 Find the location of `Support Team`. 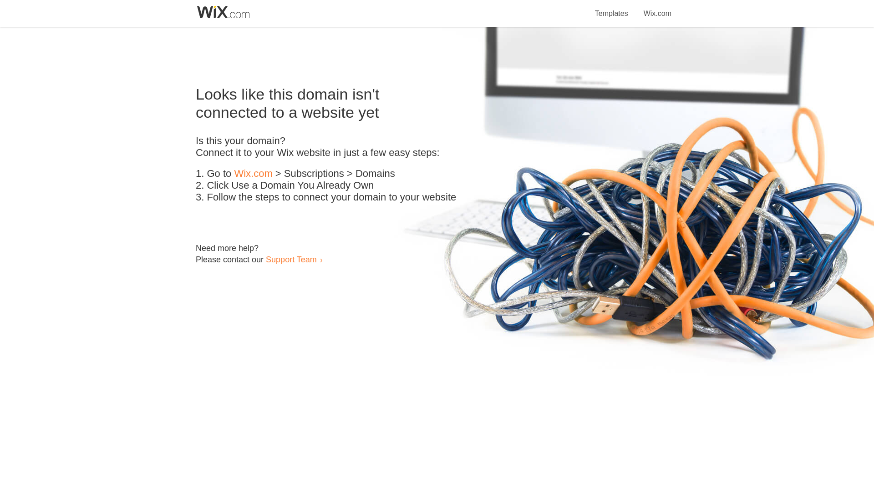

Support Team is located at coordinates (291, 259).